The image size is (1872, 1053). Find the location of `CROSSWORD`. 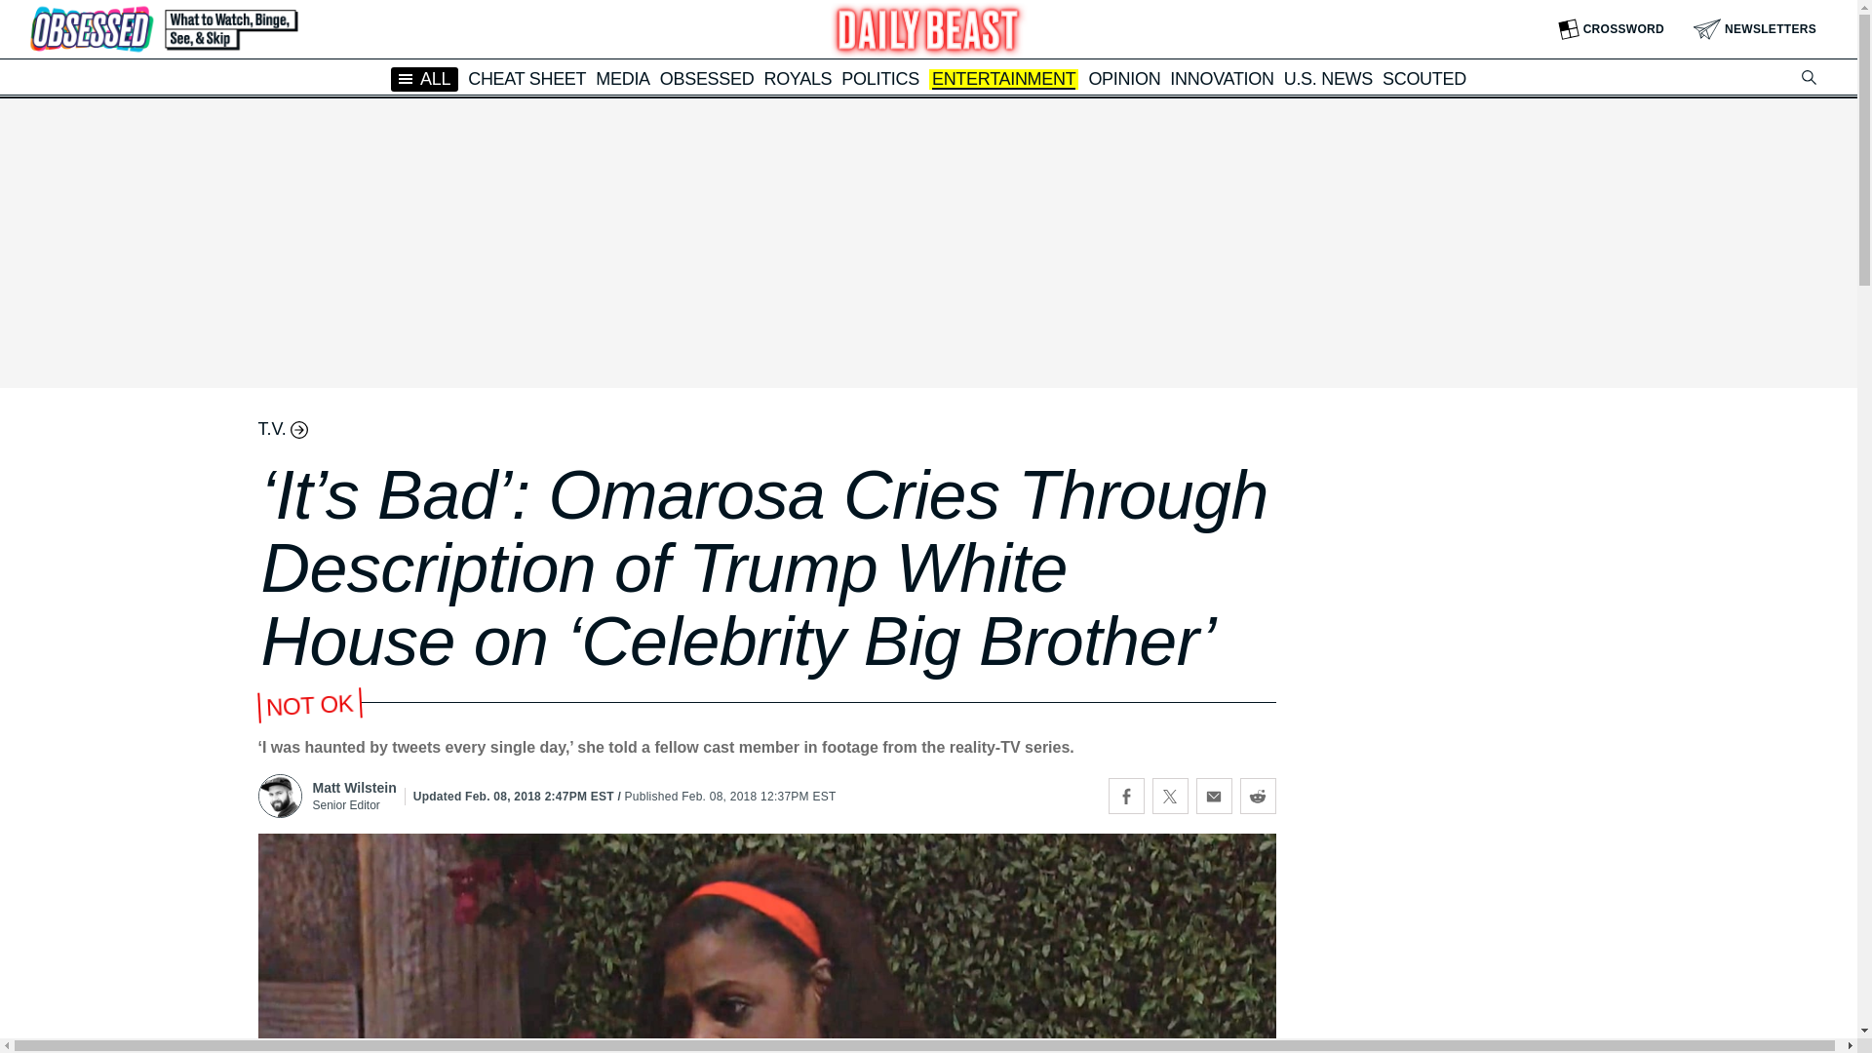

CROSSWORD is located at coordinates (1611, 29).